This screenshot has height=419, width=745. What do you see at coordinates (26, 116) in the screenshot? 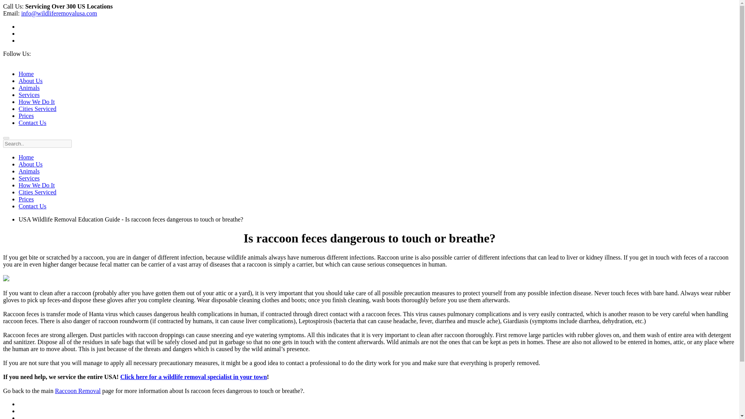
I see `Prices` at bounding box center [26, 116].